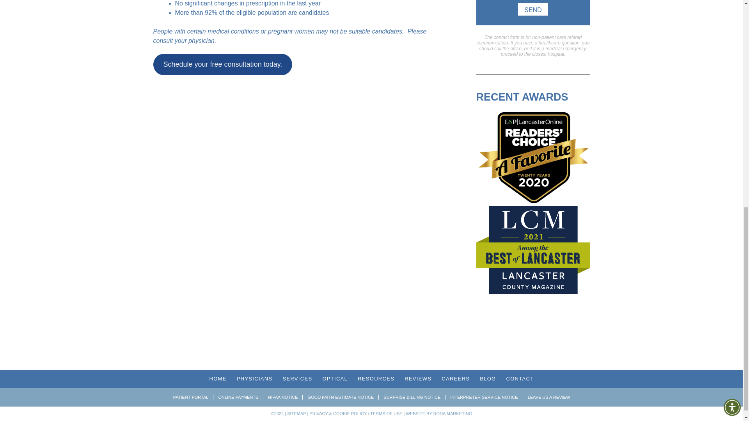 This screenshot has height=421, width=749. Describe the element at coordinates (341, 397) in the screenshot. I see `GOOD FAITH ESTIMATE NOTICE` at that location.